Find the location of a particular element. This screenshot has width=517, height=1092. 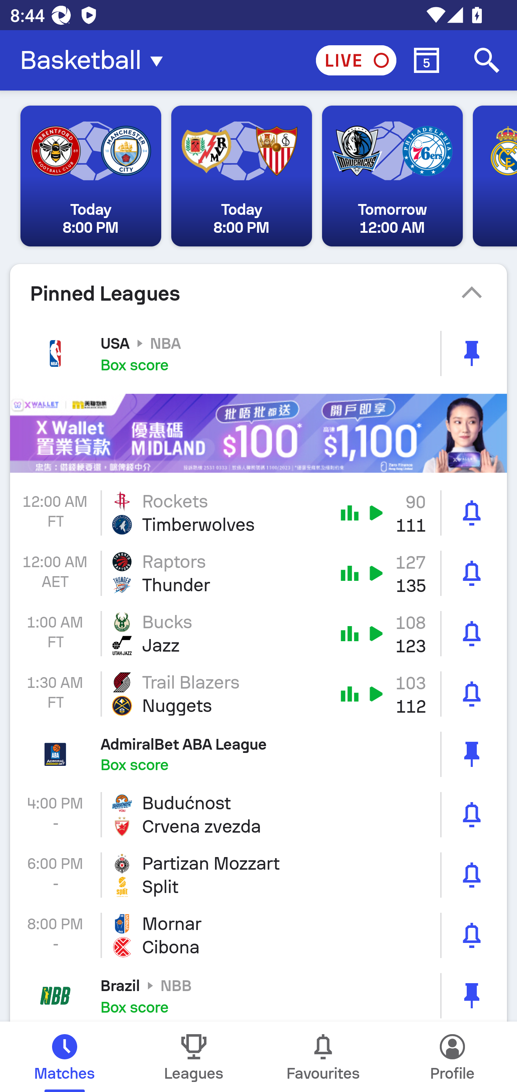

Profile is located at coordinates (452, 1057).